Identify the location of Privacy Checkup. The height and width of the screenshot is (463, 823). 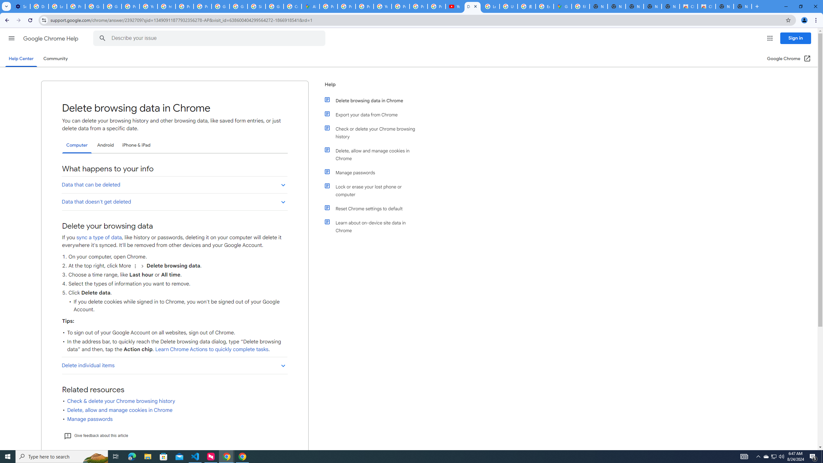
(418, 6).